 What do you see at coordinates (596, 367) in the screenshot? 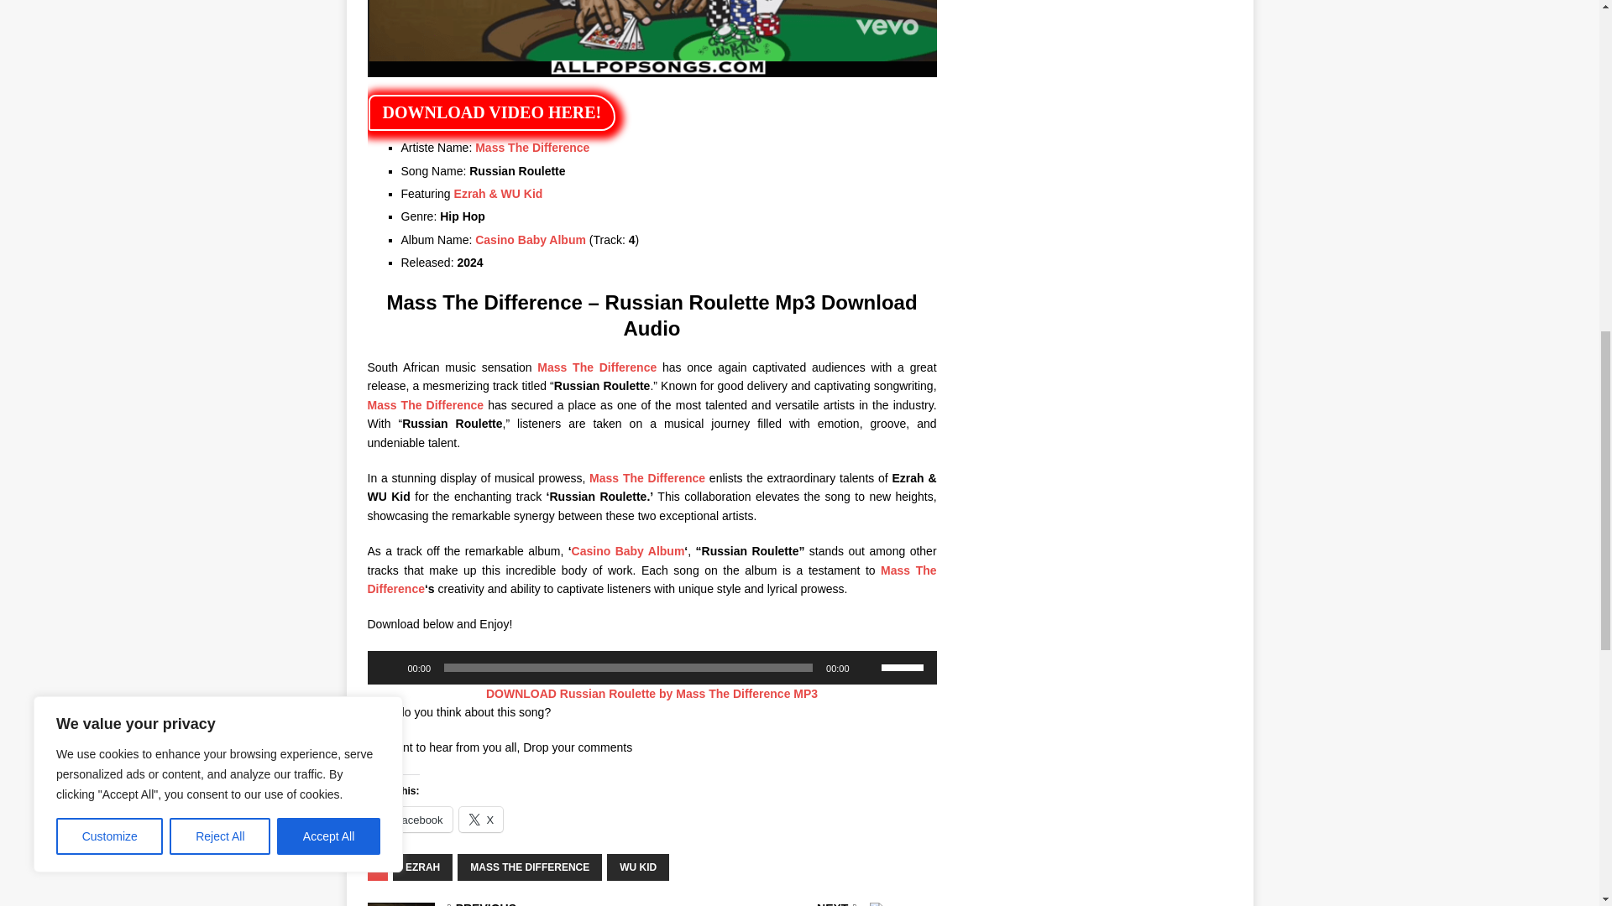
I see `Mass The Difference` at bounding box center [596, 367].